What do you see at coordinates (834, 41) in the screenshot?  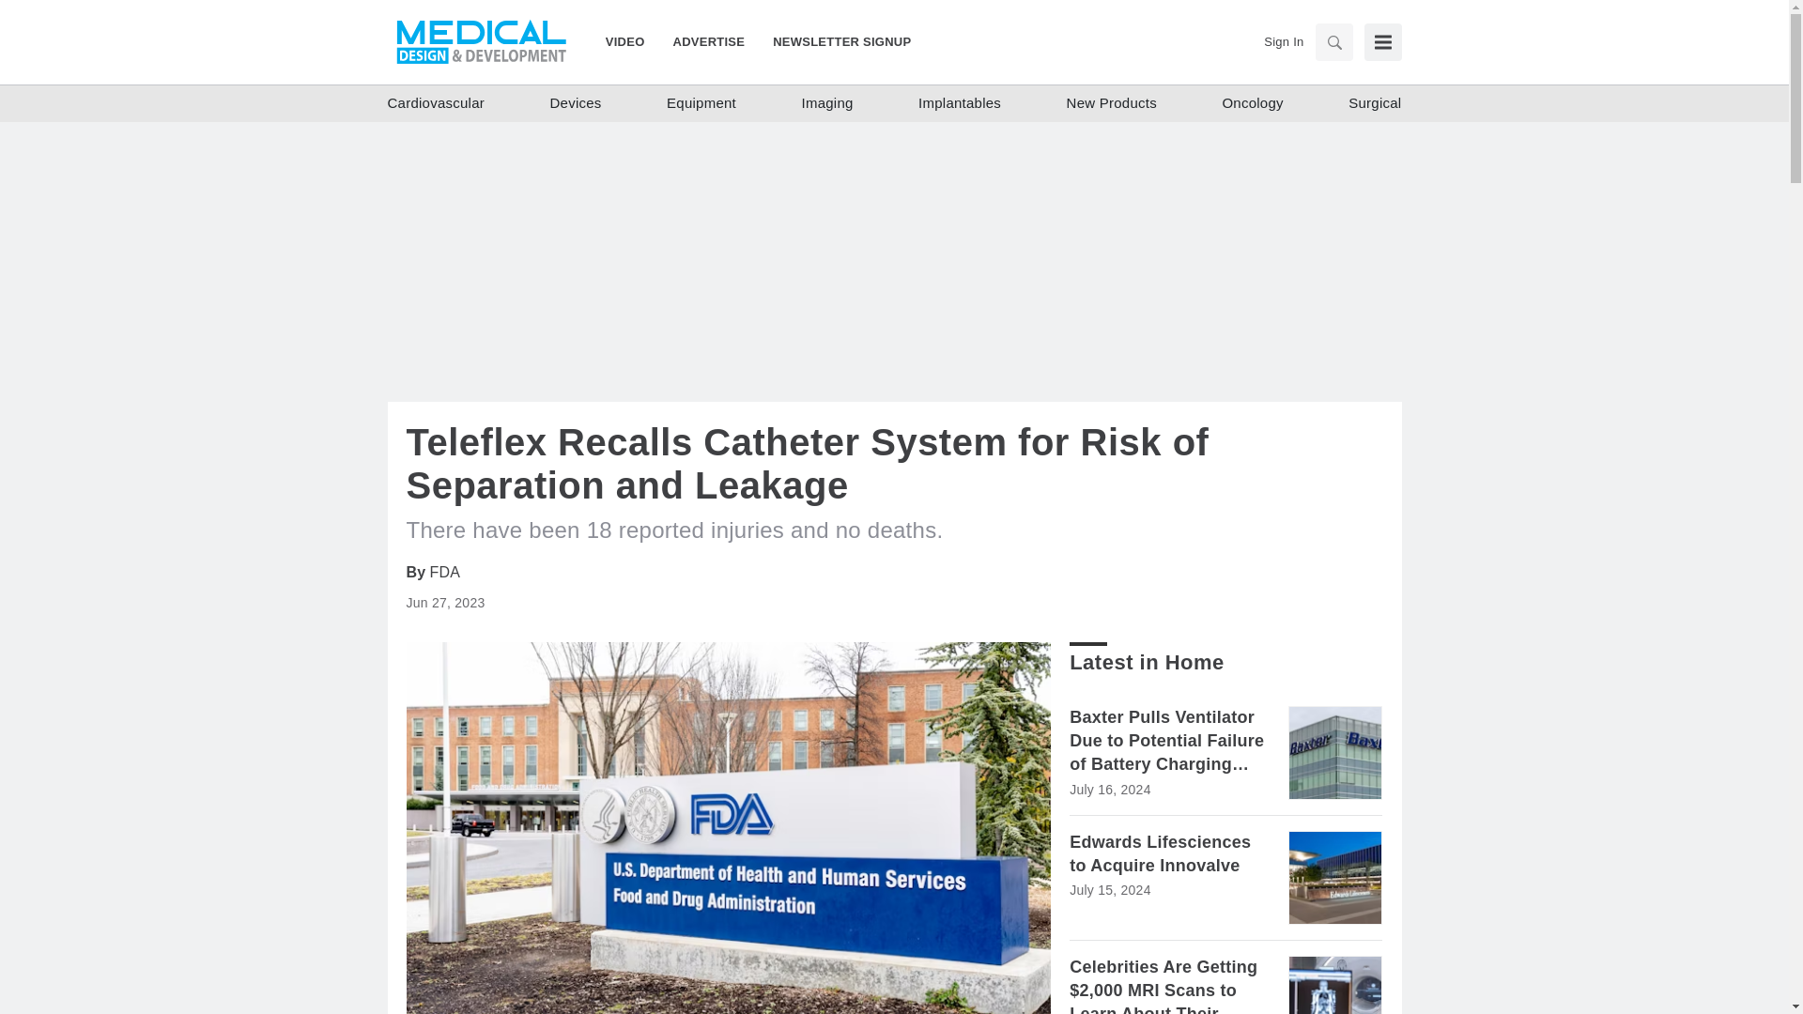 I see `NEWSLETTER SIGNUP` at bounding box center [834, 41].